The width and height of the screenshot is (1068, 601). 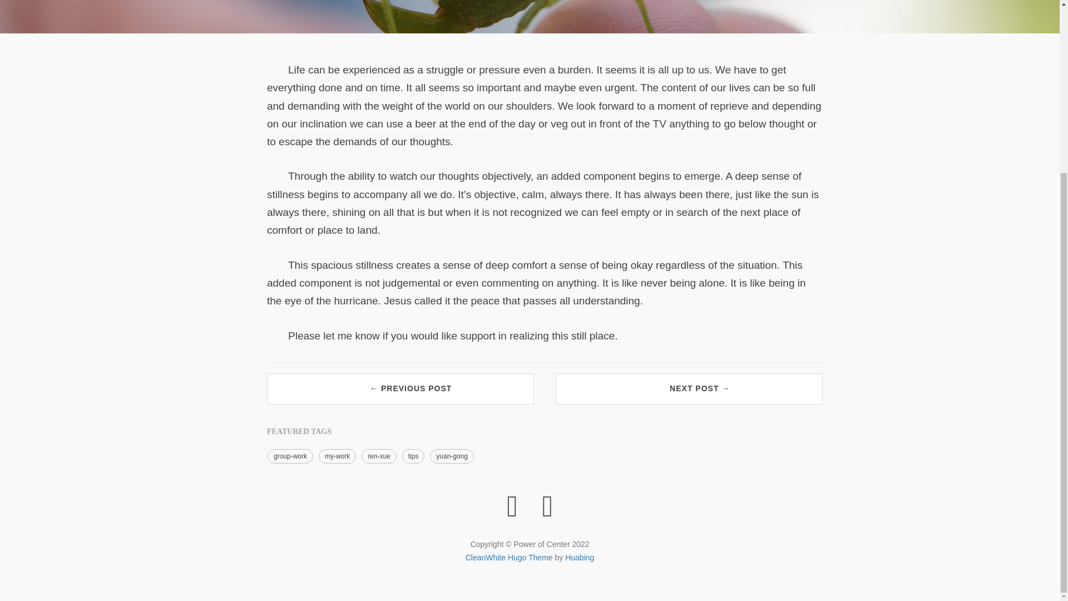 I want to click on Power of Center, so click(x=512, y=505).